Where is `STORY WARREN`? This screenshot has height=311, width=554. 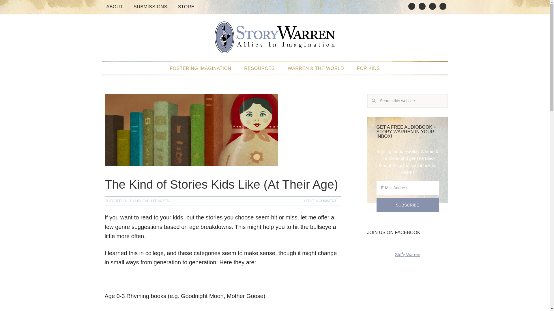
STORY WARREN is located at coordinates (275, 40).